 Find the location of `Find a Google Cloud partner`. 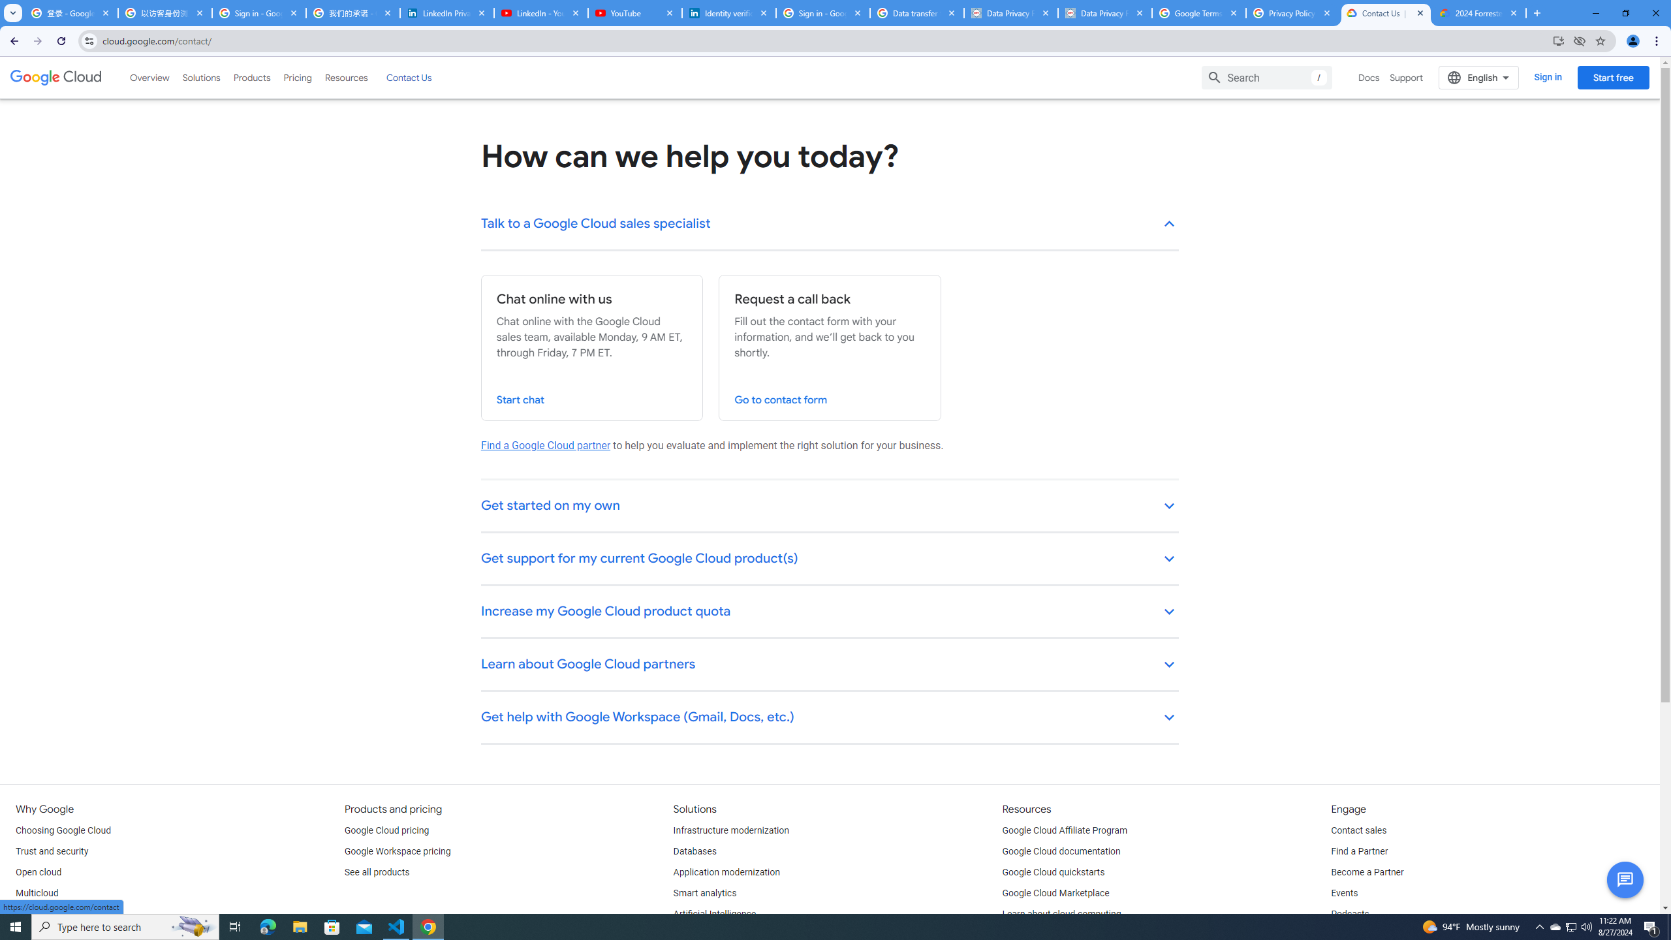

Find a Google Cloud partner is located at coordinates (546, 445).